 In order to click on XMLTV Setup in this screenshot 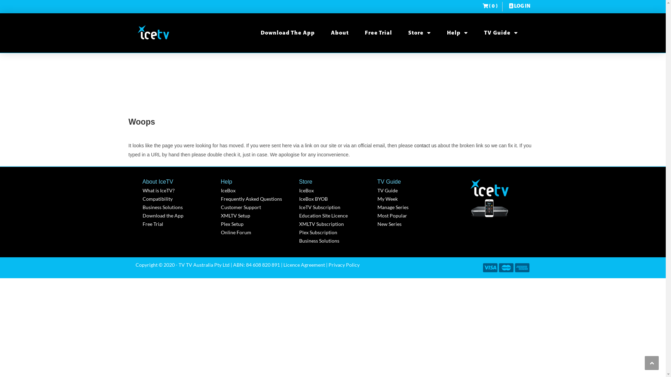, I will do `click(257, 216)`.